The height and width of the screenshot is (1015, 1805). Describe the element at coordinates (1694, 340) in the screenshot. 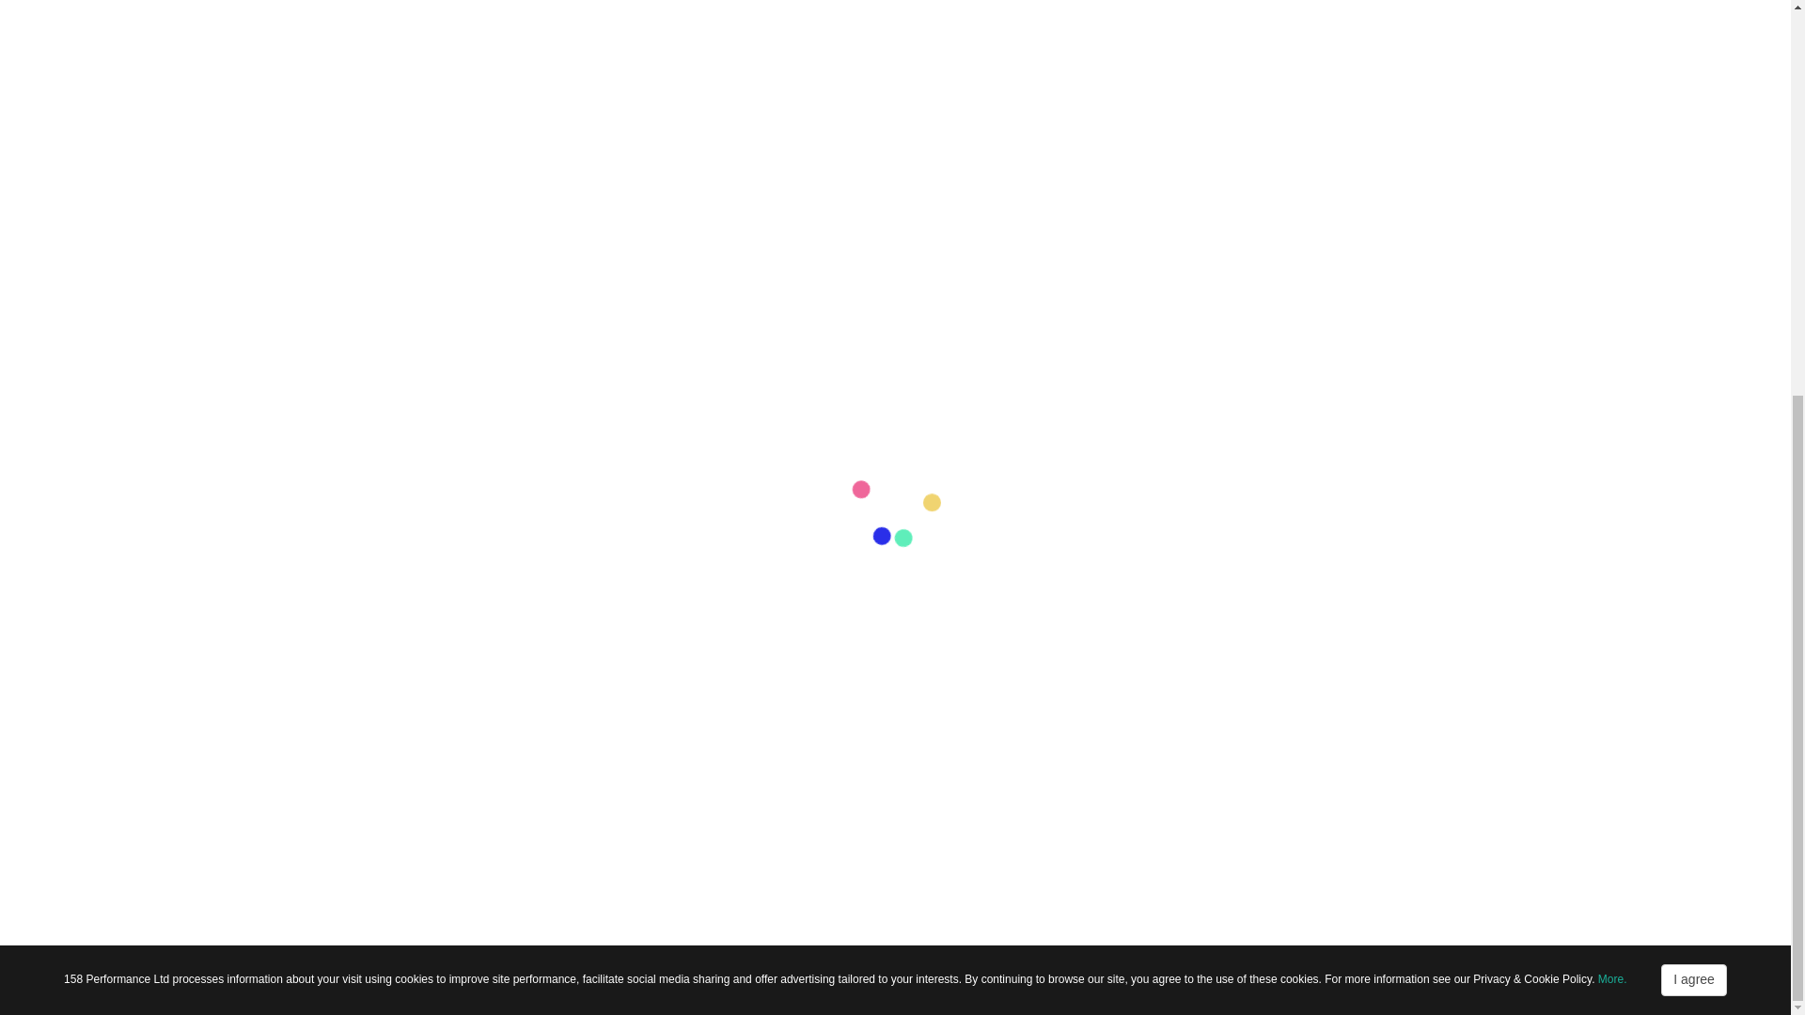

I see `I agree` at that location.